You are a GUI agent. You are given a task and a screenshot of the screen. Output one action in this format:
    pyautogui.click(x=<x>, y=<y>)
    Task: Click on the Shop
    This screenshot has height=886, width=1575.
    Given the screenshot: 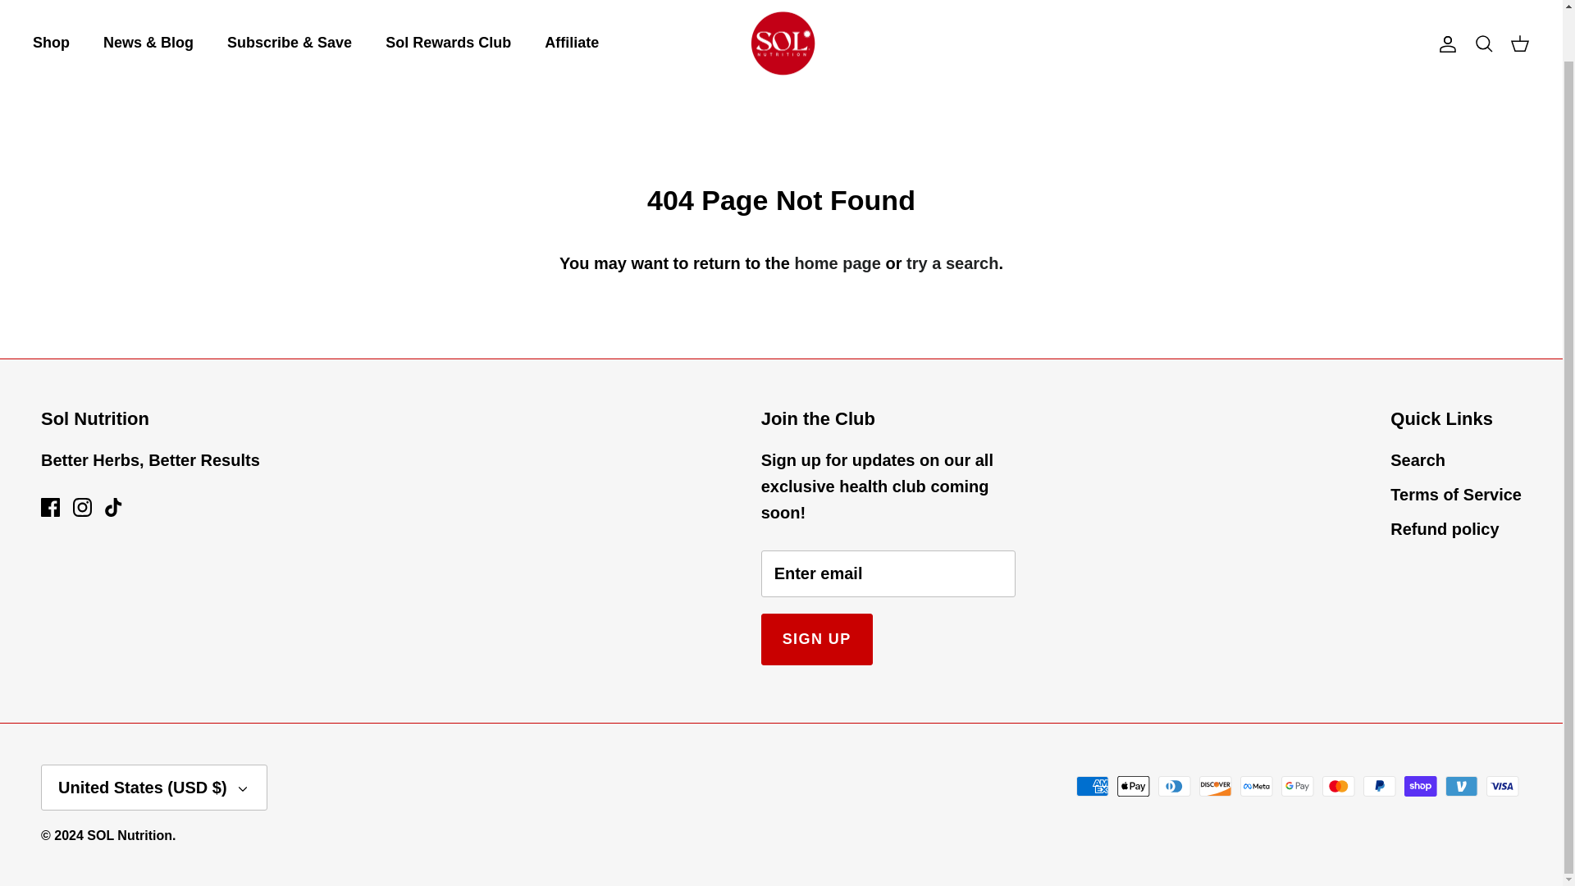 What is the action you would take?
    pyautogui.click(x=51, y=43)
    